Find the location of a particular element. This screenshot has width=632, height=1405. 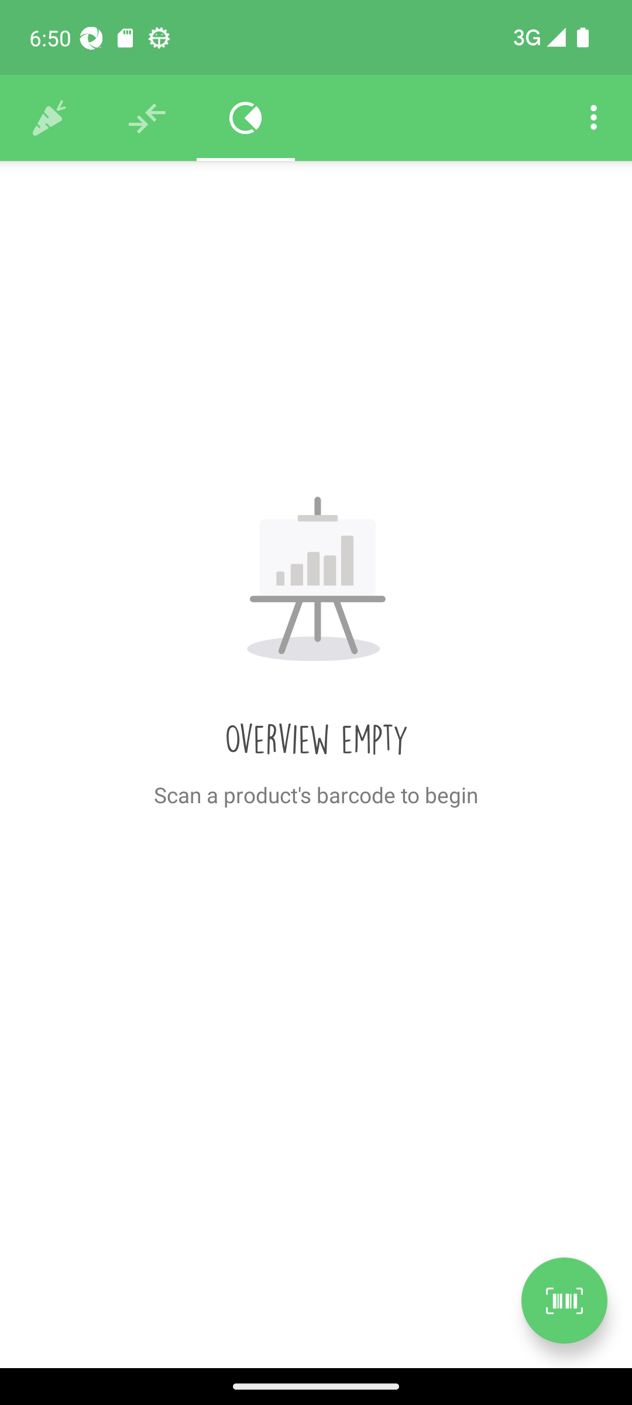

Scan a product is located at coordinates (564, 1300).